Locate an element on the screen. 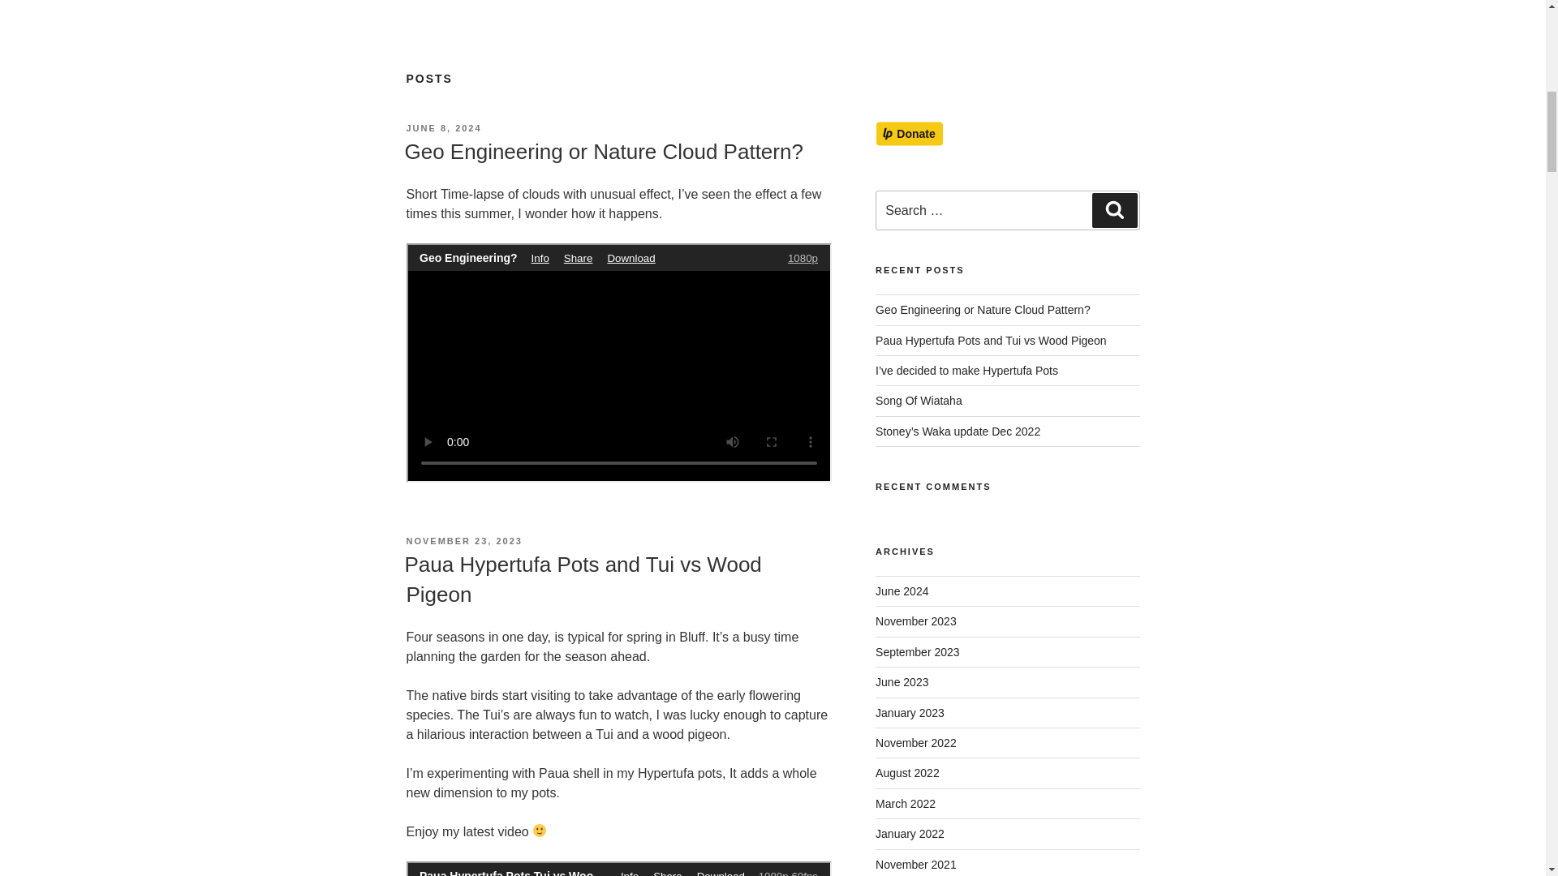 This screenshot has height=876, width=1558. Paua Hypertufa Pots and Tui vs Wood Pigeon is located at coordinates (583, 579).